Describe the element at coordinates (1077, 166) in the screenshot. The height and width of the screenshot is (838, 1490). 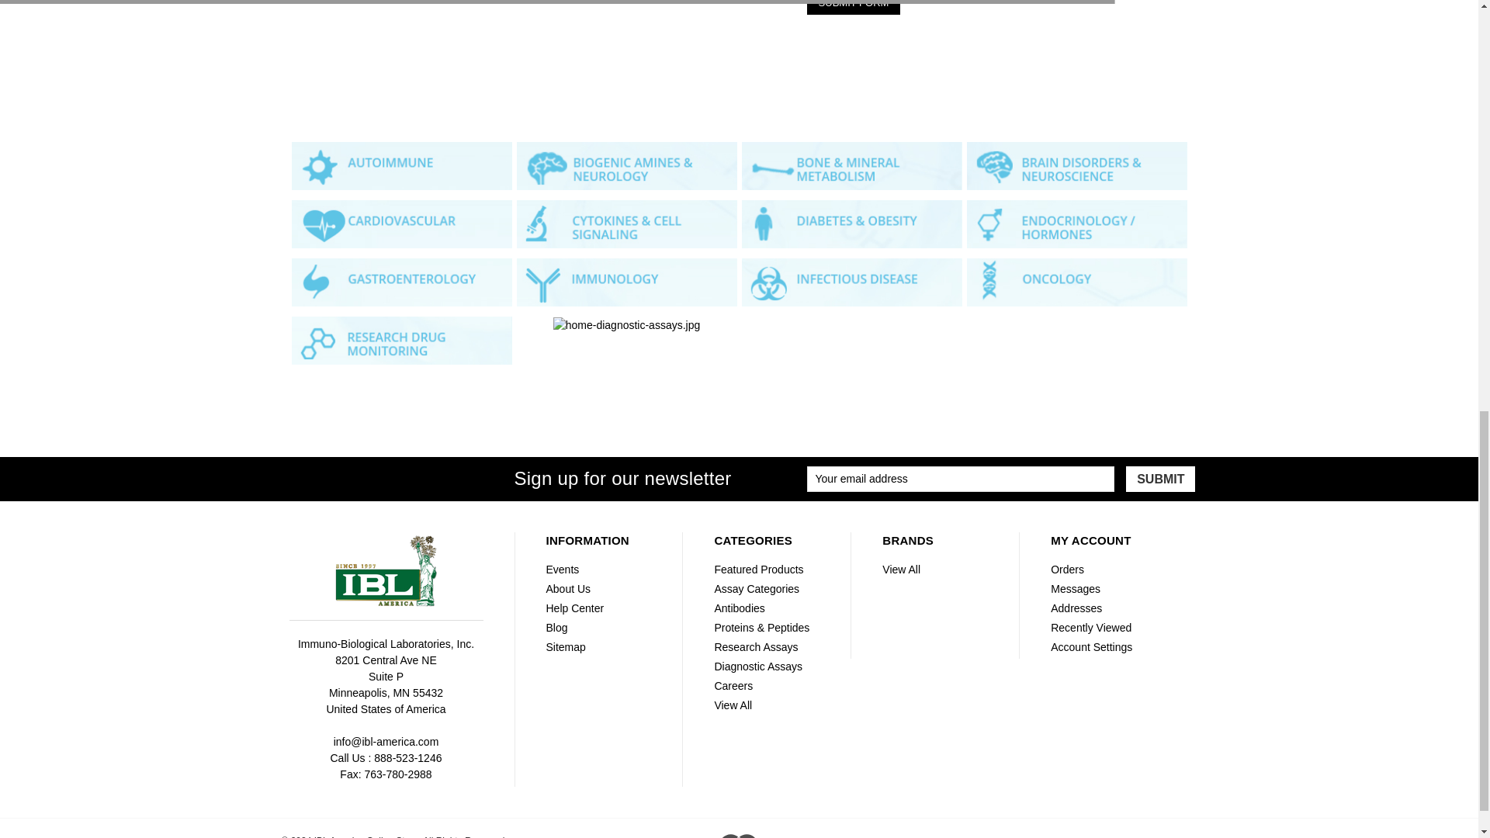
I see `home-diagnostic-assays.jpg` at that location.